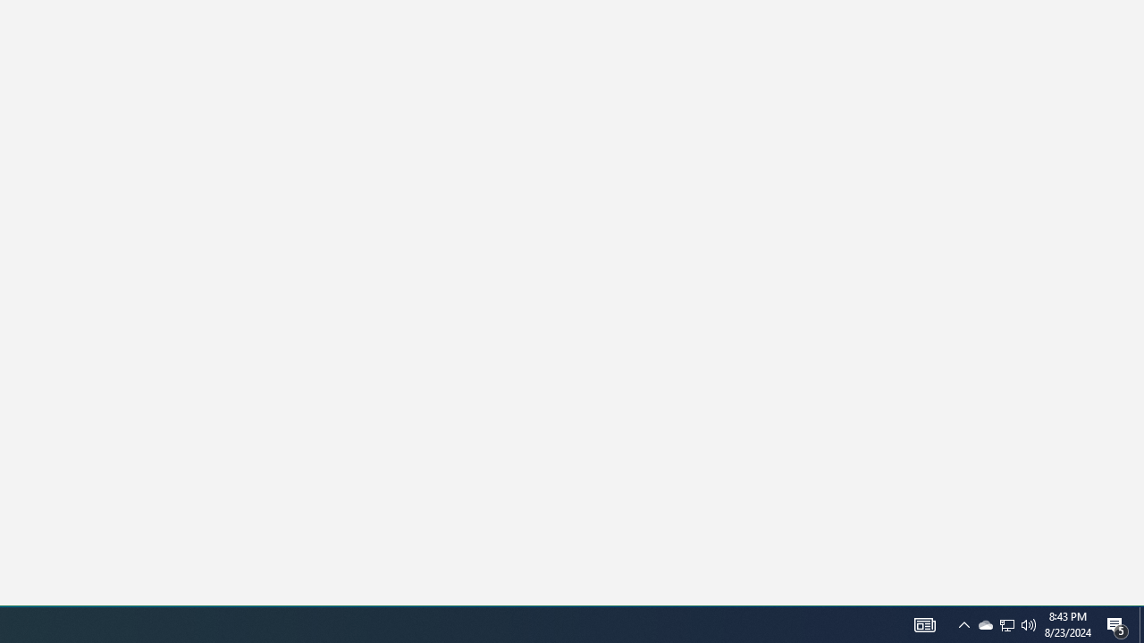 This screenshot has height=643, width=1144. What do you see at coordinates (924, 625) in the screenshot?
I see `Action Center, 5 new notifications` at bounding box center [924, 625].